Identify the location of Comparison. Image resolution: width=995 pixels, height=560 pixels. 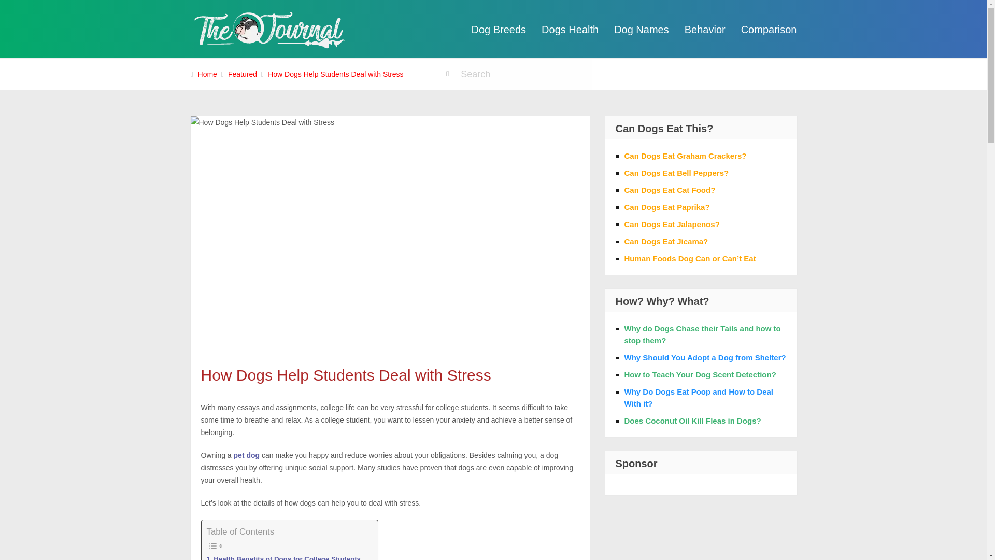
(769, 30).